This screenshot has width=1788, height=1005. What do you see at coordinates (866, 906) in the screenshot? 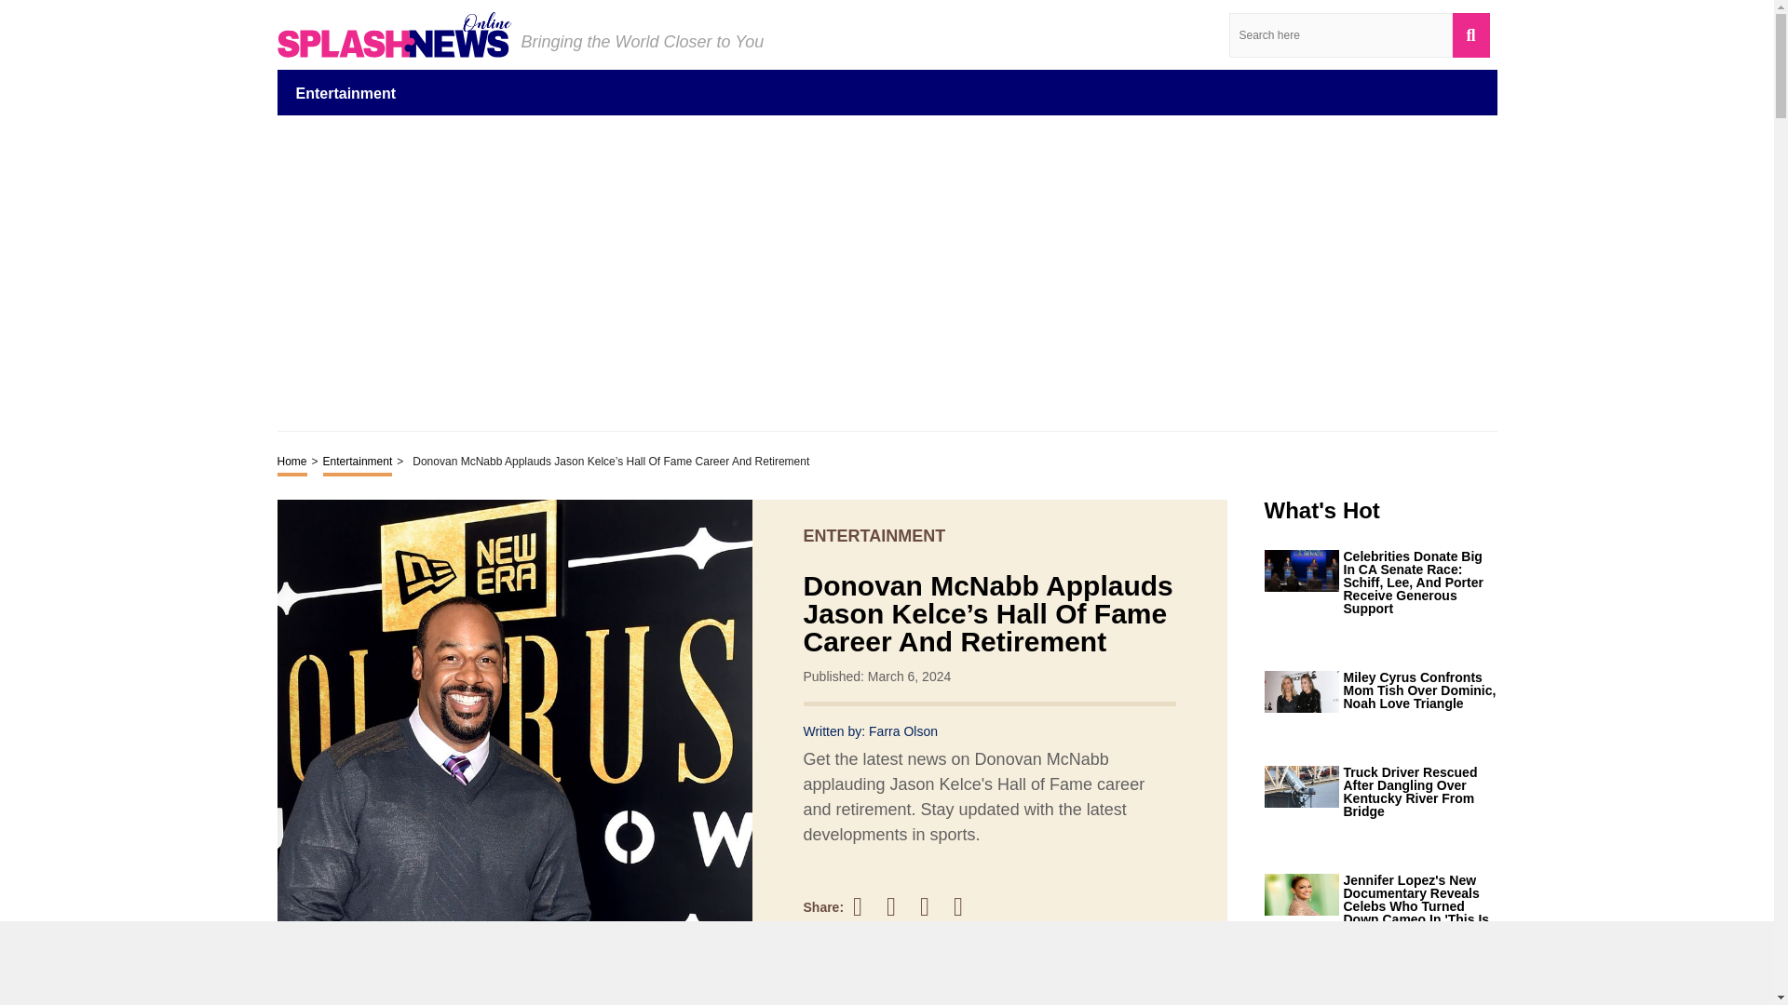
I see `Share on Facebook` at bounding box center [866, 906].